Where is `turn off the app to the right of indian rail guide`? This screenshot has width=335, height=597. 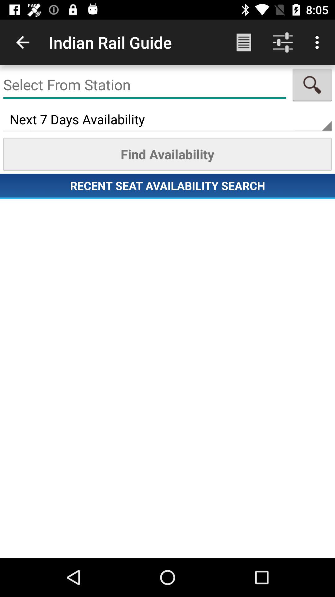
turn off the app to the right of indian rail guide is located at coordinates (244, 42).